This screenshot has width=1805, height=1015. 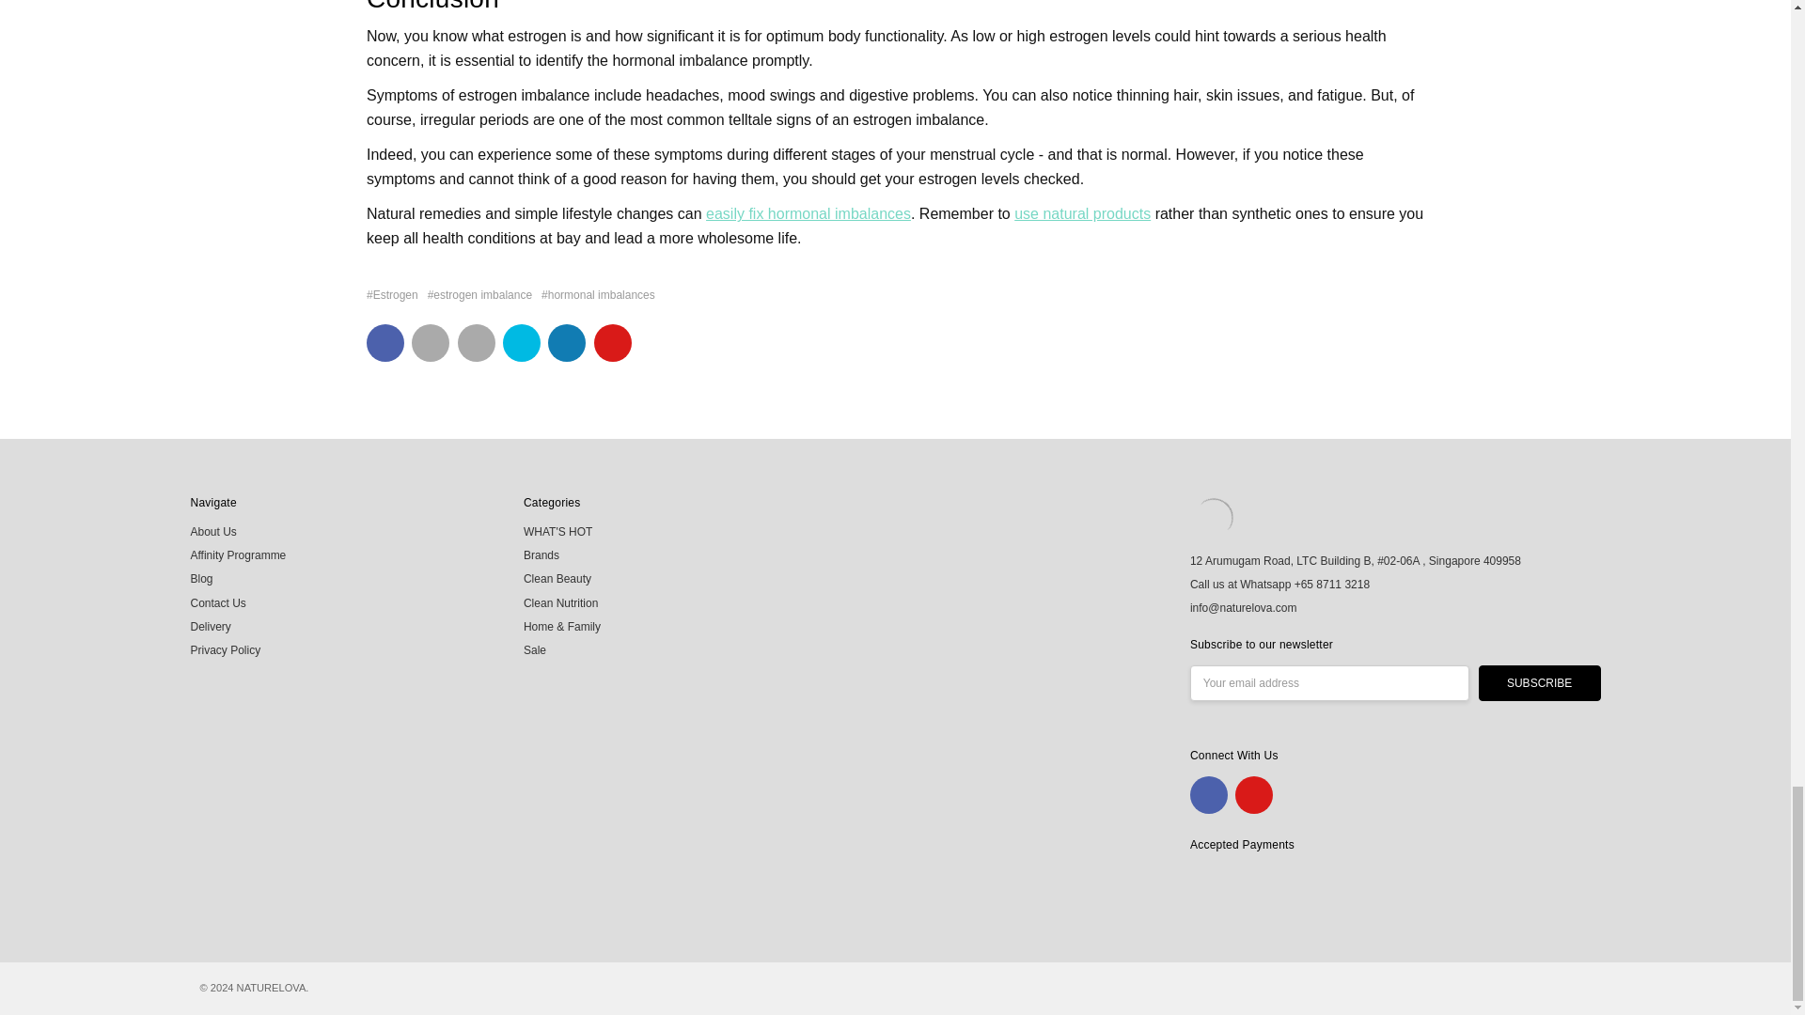 I want to click on Twitter, so click(x=521, y=342).